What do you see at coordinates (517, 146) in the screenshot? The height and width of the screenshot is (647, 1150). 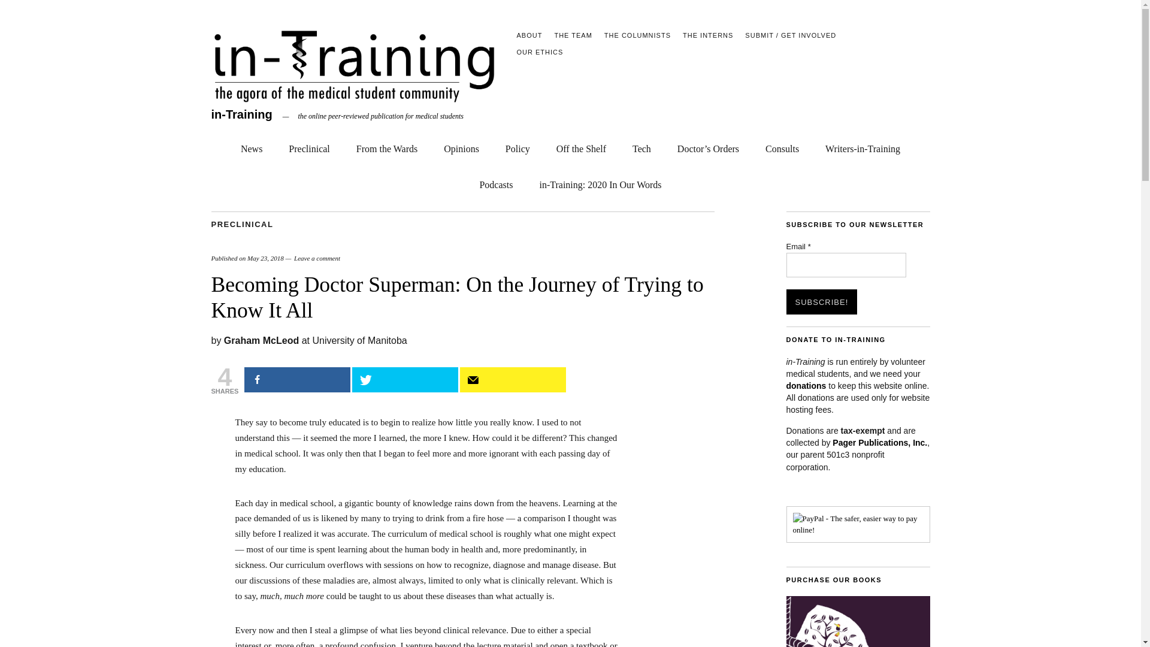 I see `Policy` at bounding box center [517, 146].